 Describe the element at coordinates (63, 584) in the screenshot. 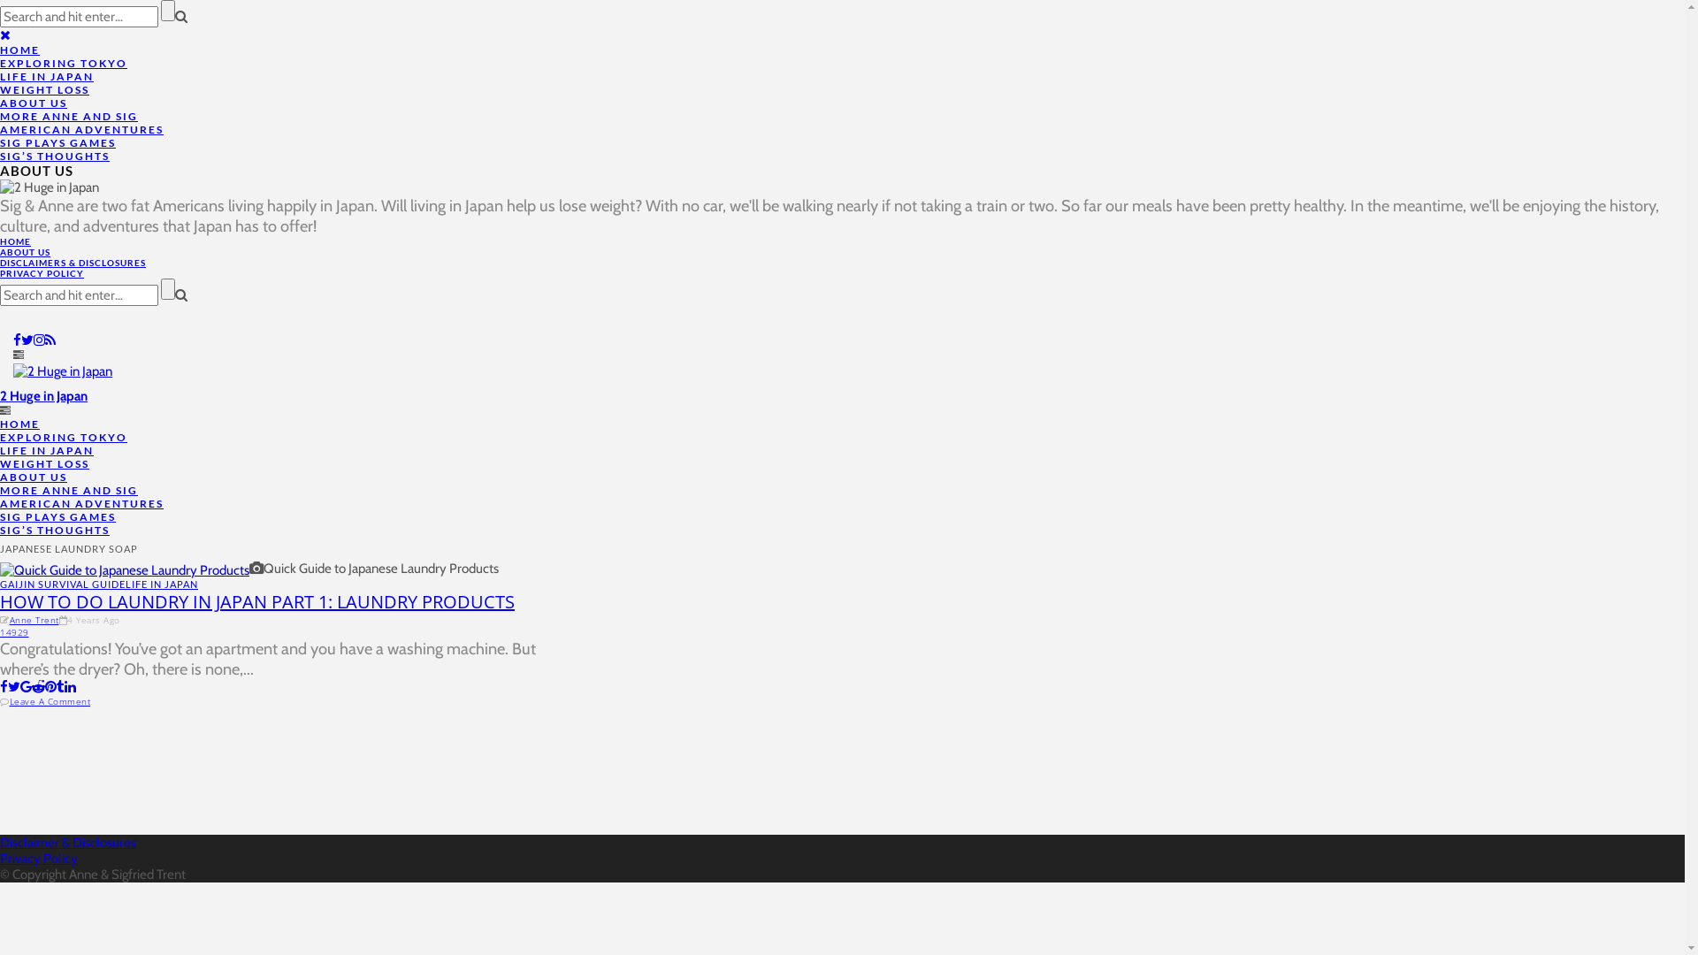

I see `GAIJIN SURVIVAL GUIDE` at that location.